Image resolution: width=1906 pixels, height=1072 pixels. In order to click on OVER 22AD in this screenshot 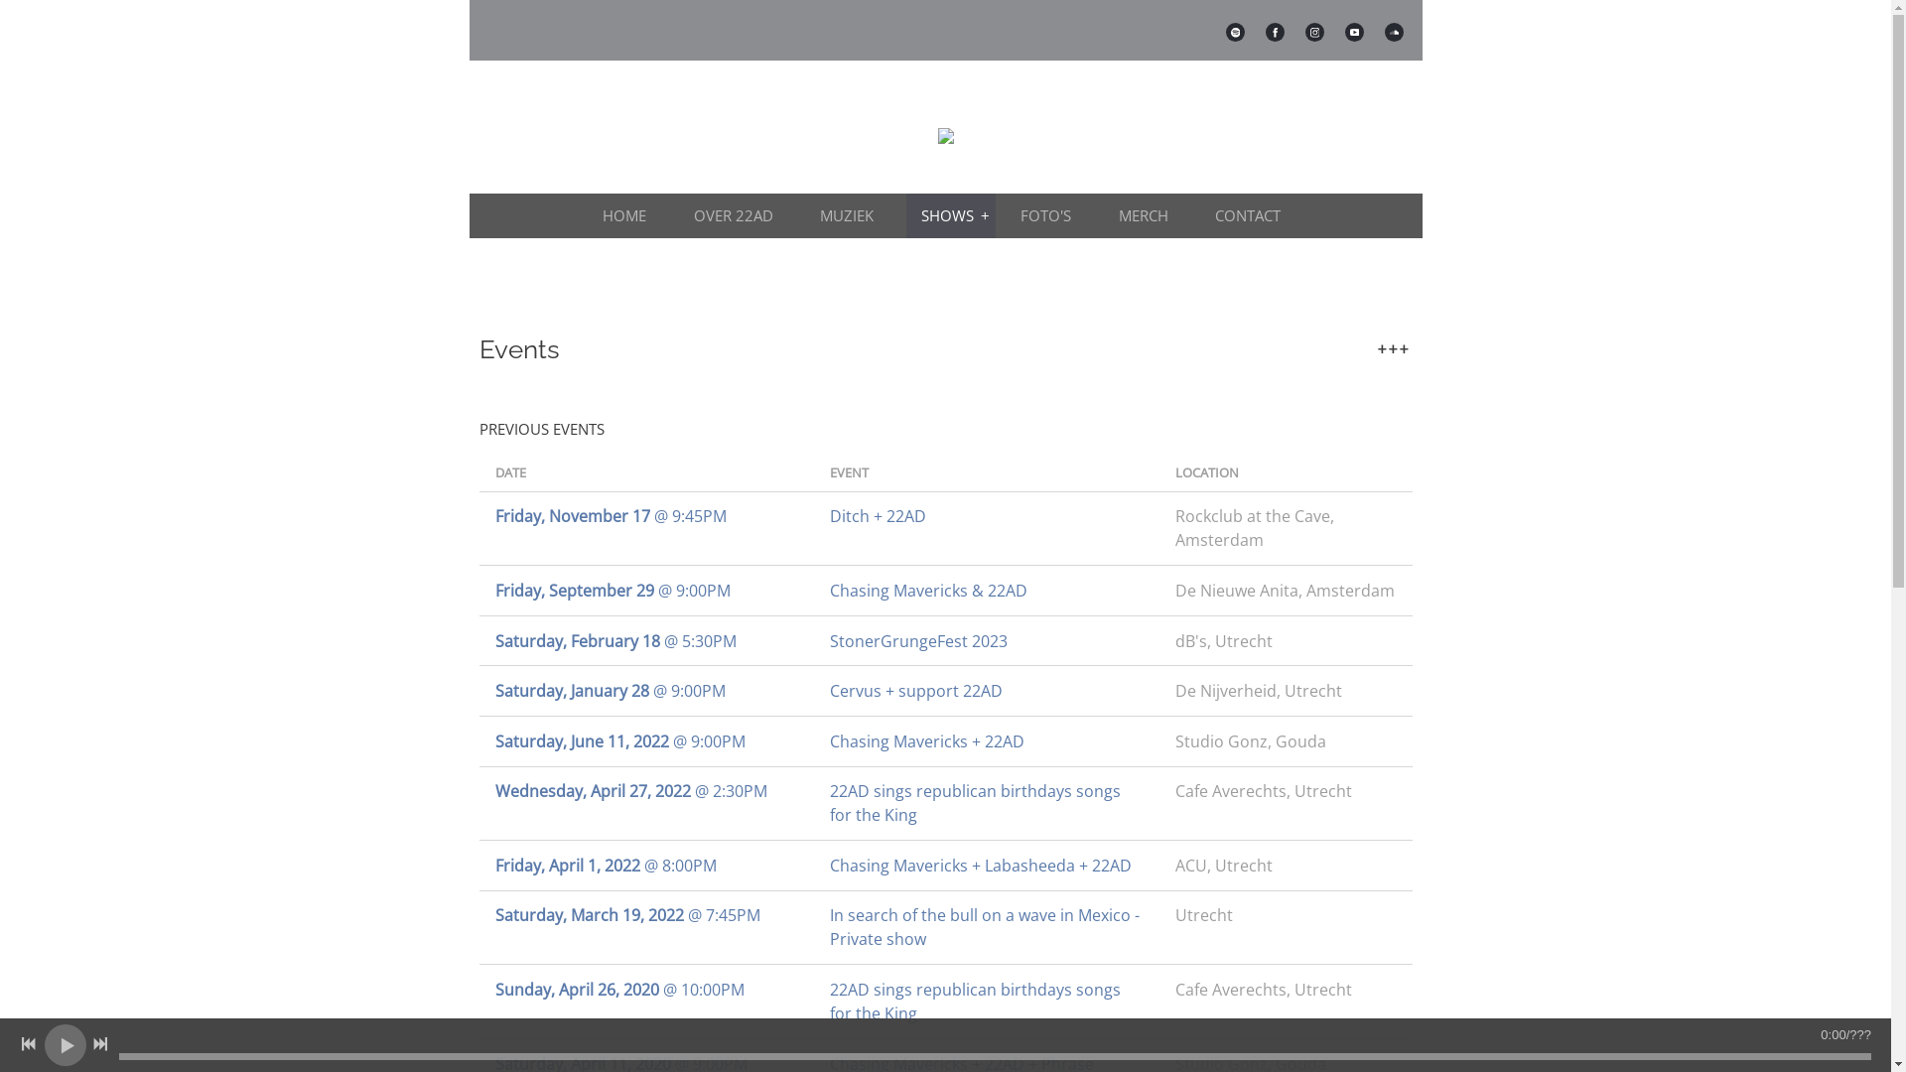, I will do `click(738, 216)`.